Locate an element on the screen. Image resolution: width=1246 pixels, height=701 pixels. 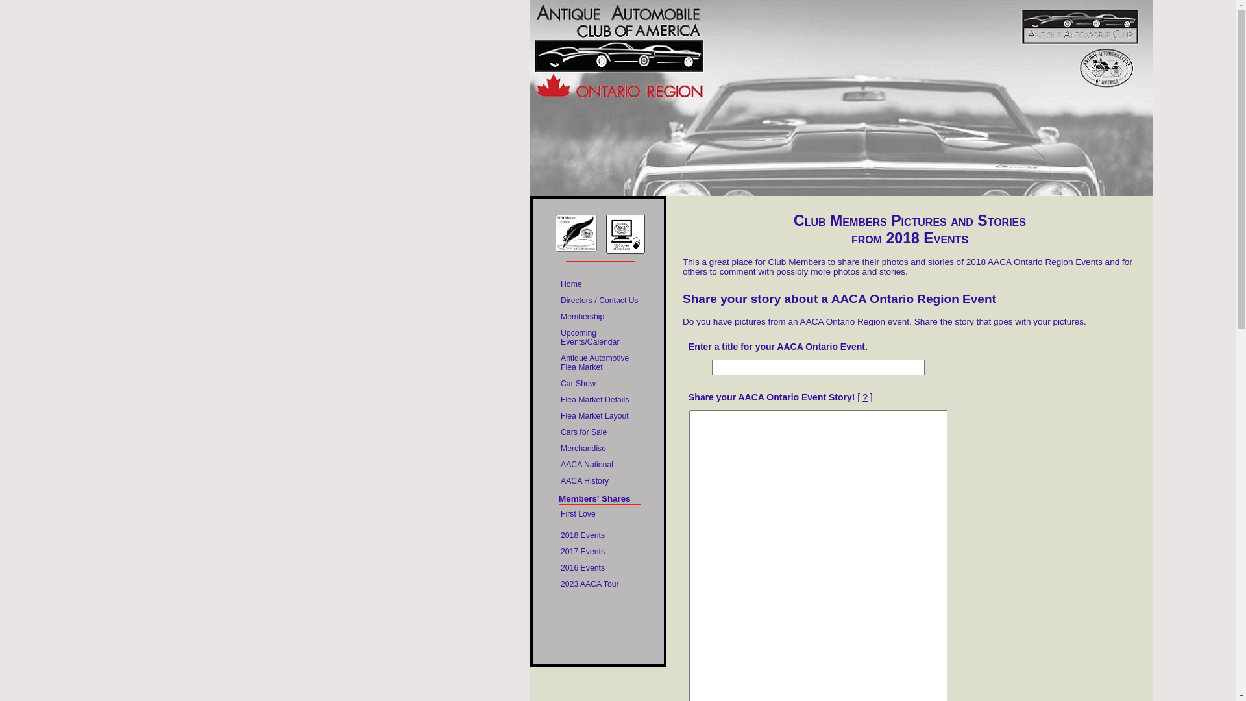
AACA History is located at coordinates (600, 481).